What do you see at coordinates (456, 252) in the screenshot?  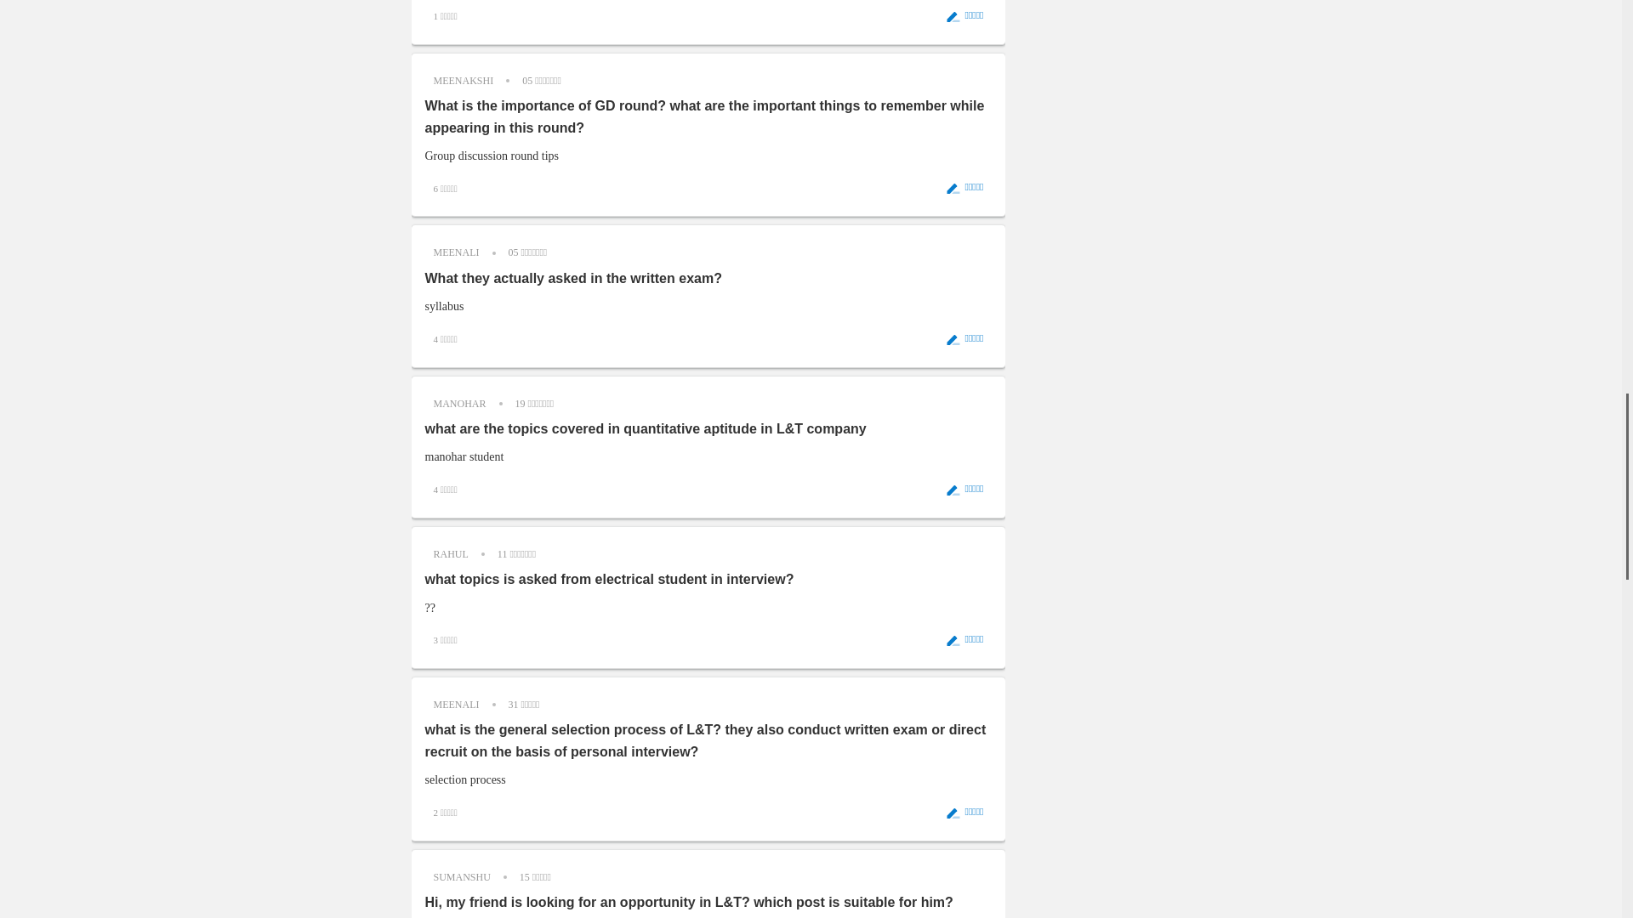 I see `Meenali Sharma` at bounding box center [456, 252].